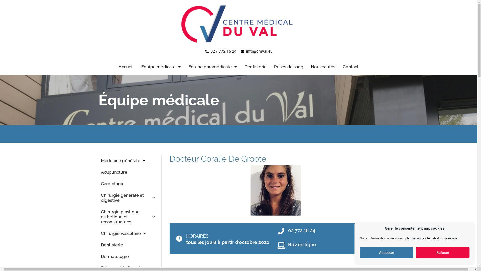  I want to click on Accueil, so click(126, 67).